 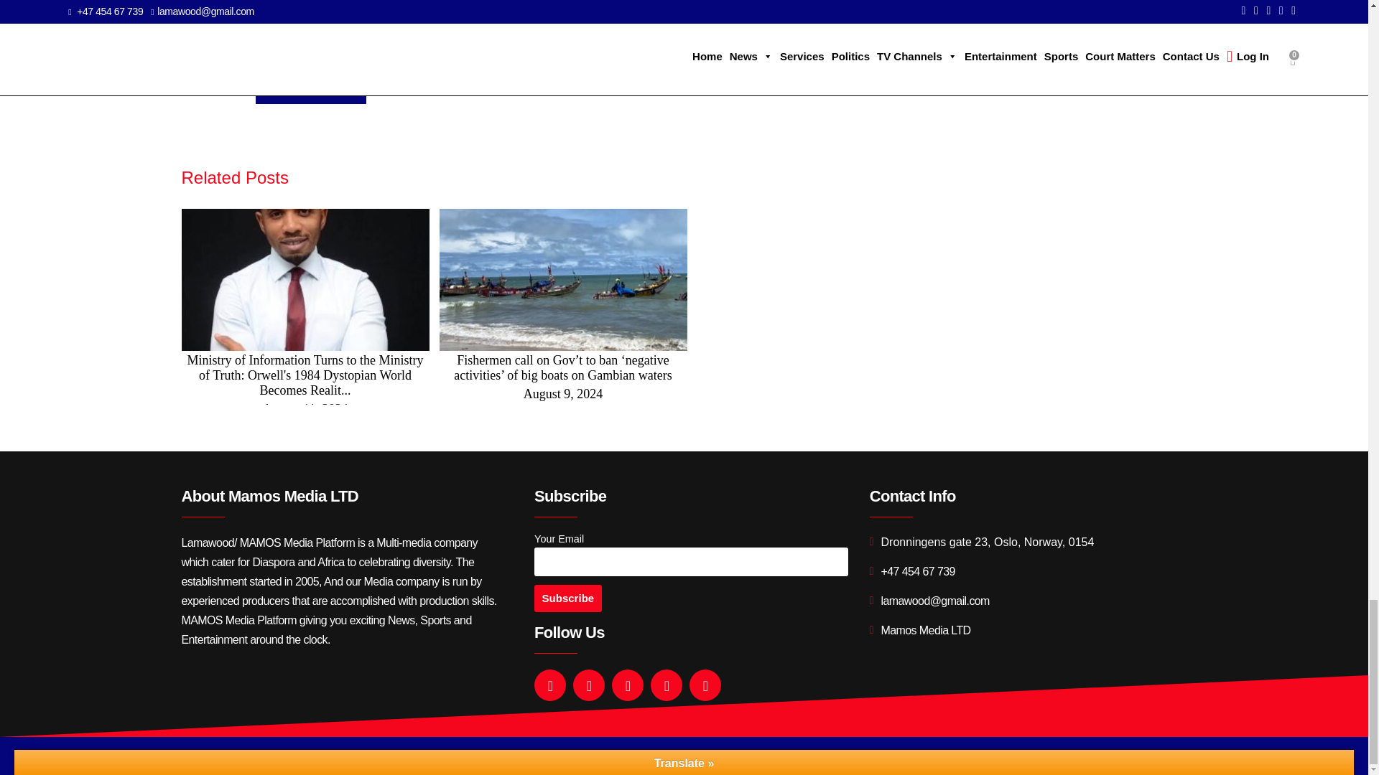 What do you see at coordinates (567, 598) in the screenshot?
I see `Subscribe` at bounding box center [567, 598].